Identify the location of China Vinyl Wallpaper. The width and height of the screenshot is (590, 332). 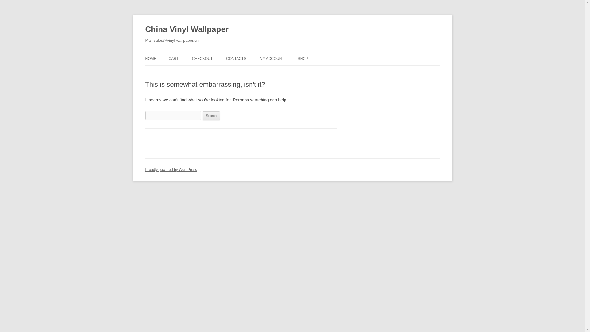
(187, 30).